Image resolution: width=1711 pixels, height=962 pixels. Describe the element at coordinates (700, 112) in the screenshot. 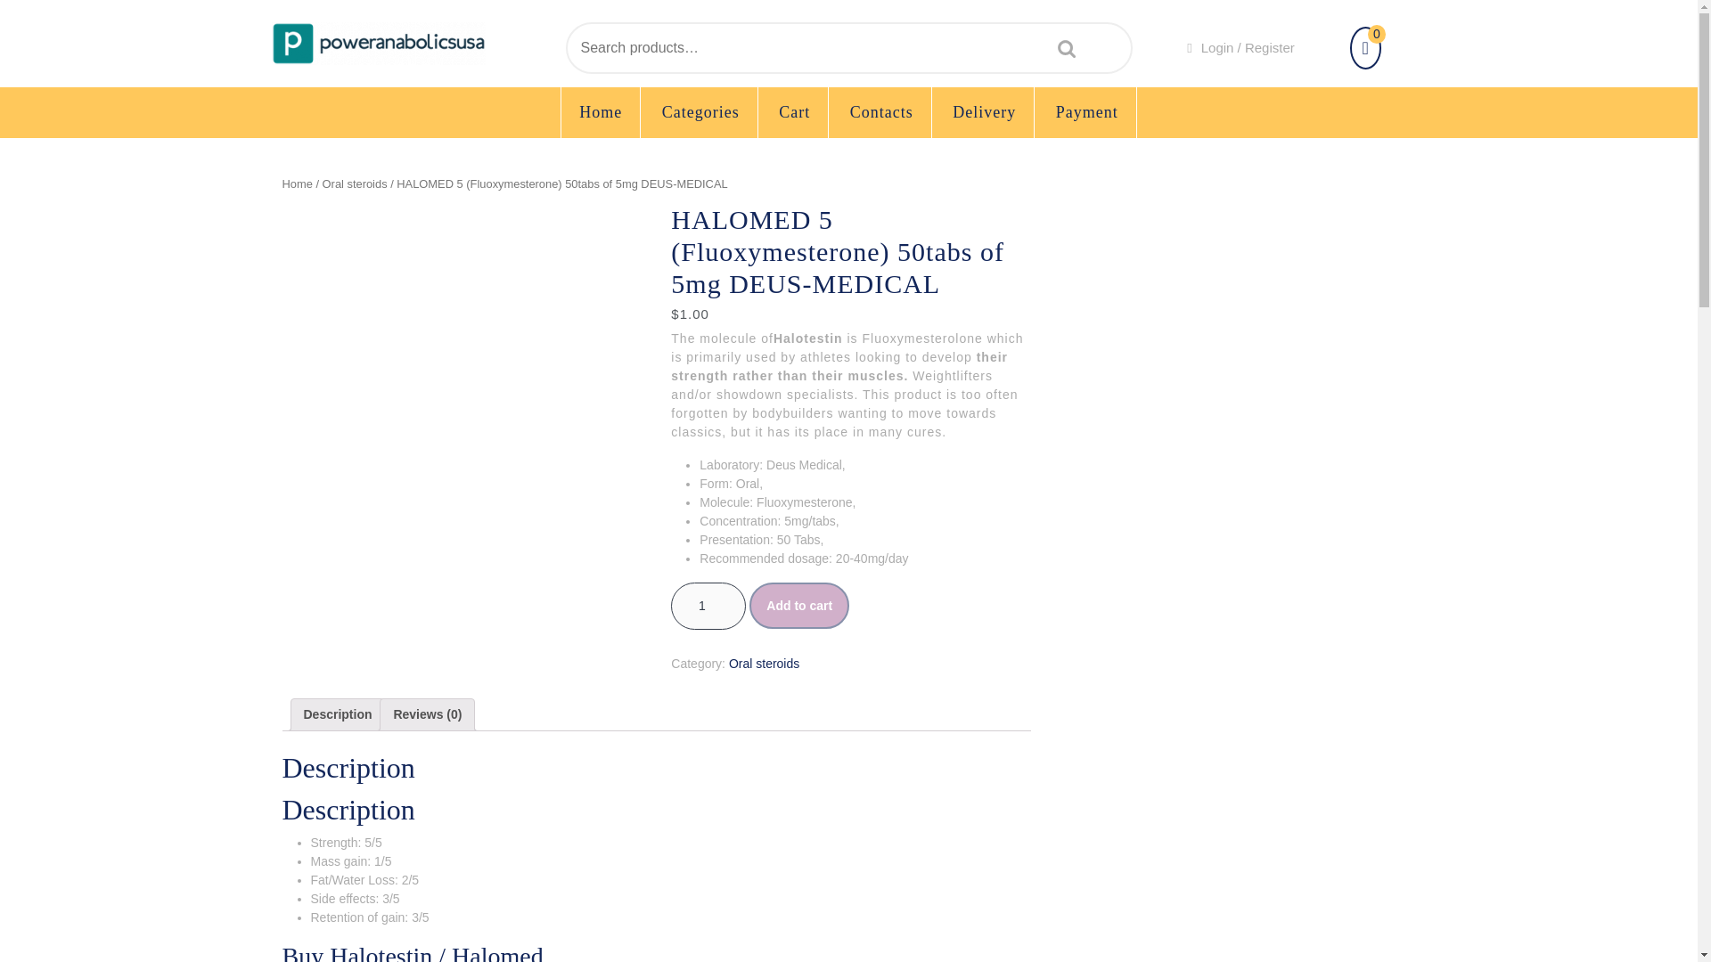

I see `Categories` at that location.